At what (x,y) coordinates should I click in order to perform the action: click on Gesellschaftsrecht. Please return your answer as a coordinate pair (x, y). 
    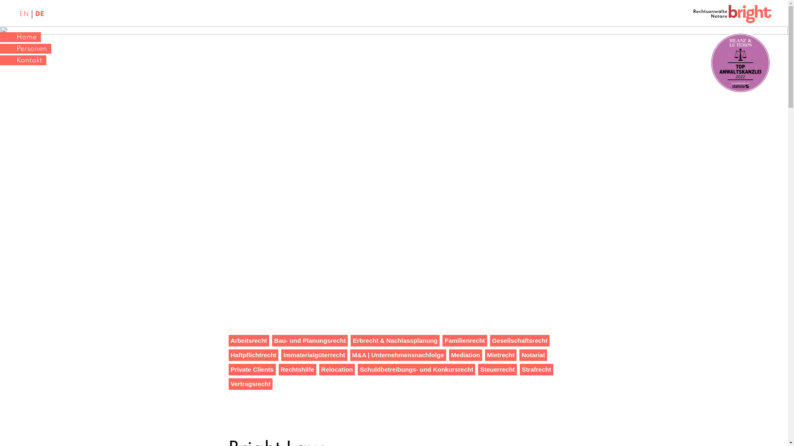
    Looking at the image, I should click on (520, 341).